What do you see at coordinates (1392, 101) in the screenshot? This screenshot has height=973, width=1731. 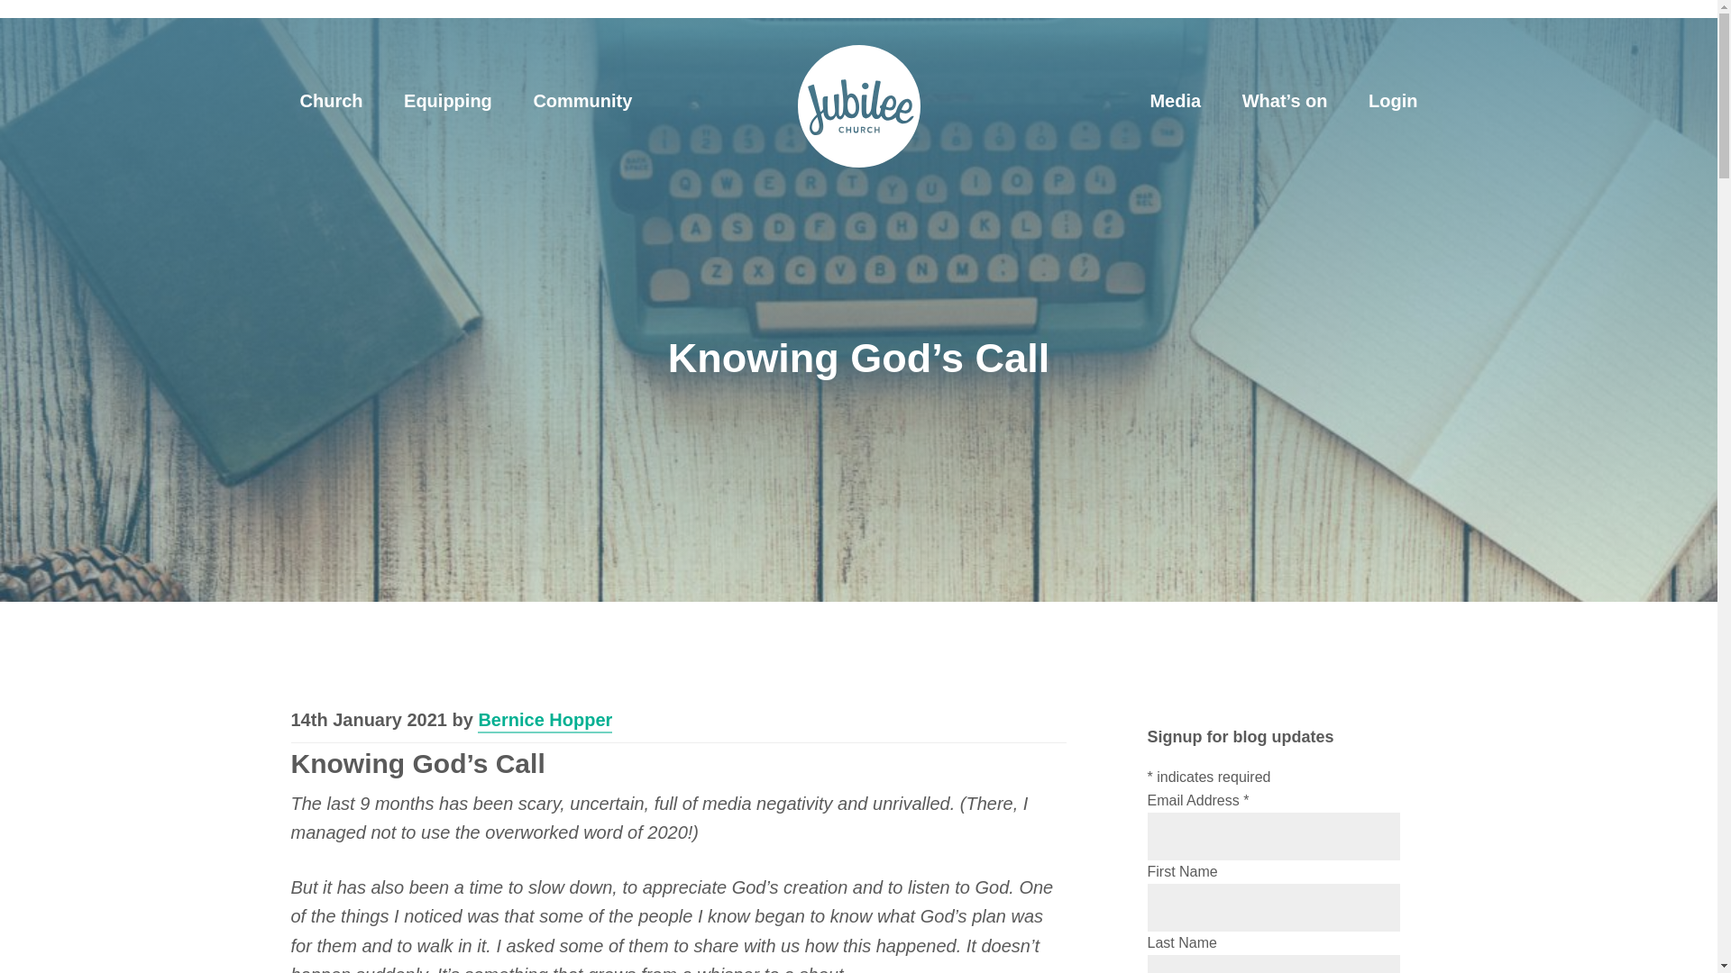 I see `Login` at bounding box center [1392, 101].